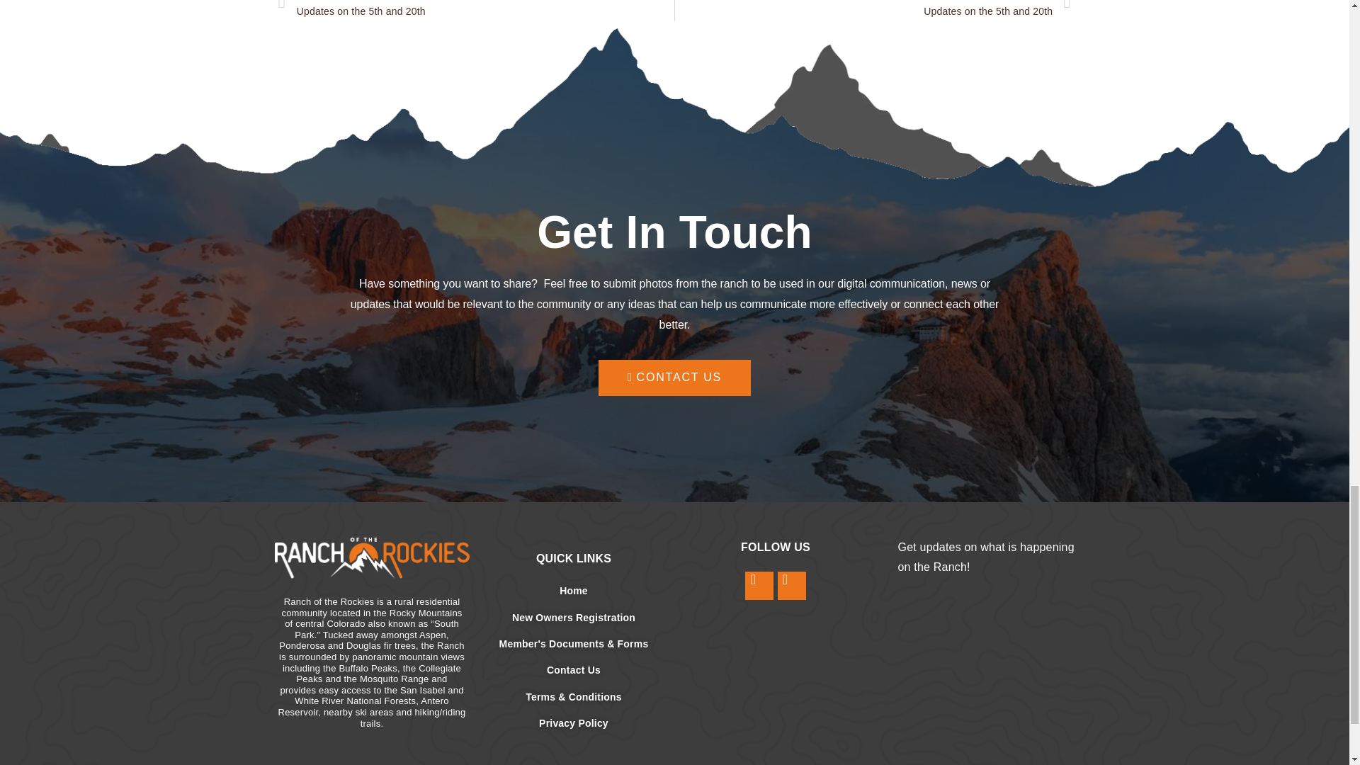  Describe the element at coordinates (572, 722) in the screenshot. I see `New Owners Registration` at that location.